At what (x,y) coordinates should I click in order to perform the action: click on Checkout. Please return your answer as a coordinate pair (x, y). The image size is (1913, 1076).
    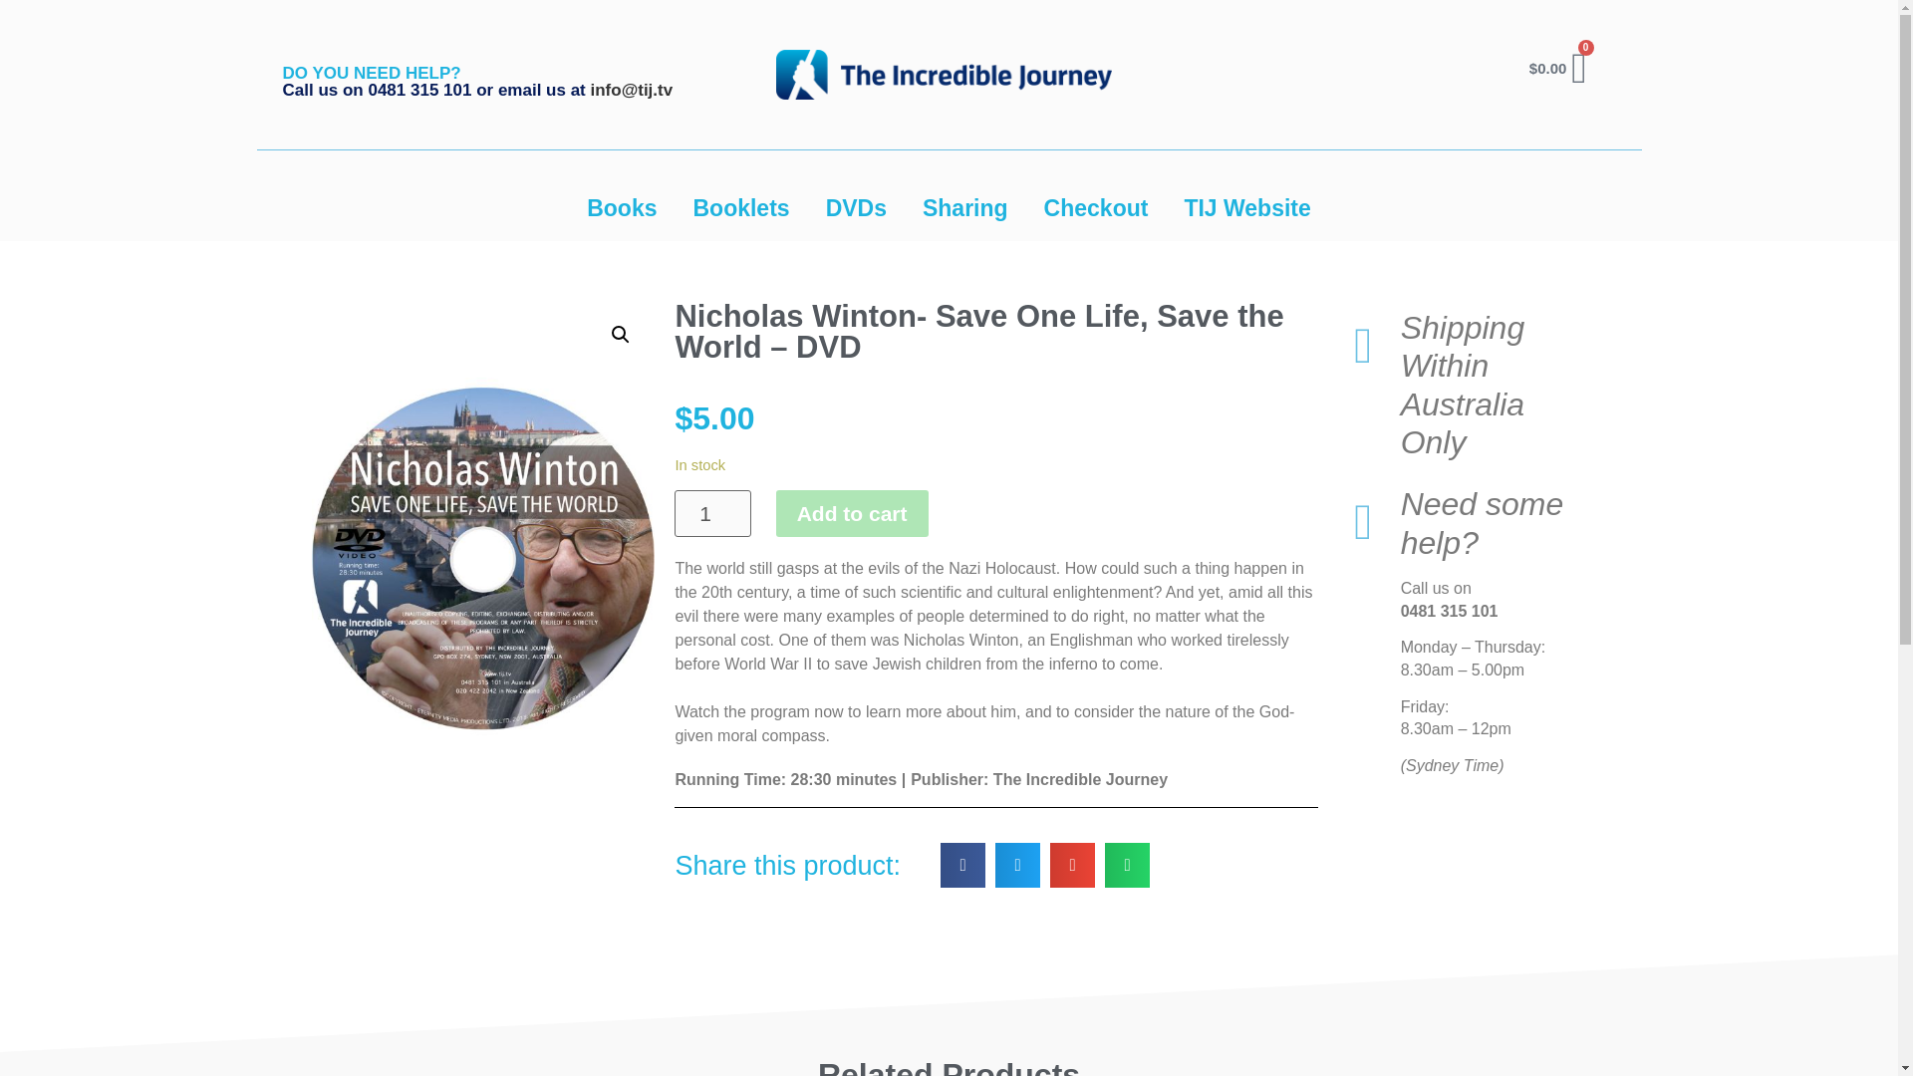
    Looking at the image, I should click on (1096, 207).